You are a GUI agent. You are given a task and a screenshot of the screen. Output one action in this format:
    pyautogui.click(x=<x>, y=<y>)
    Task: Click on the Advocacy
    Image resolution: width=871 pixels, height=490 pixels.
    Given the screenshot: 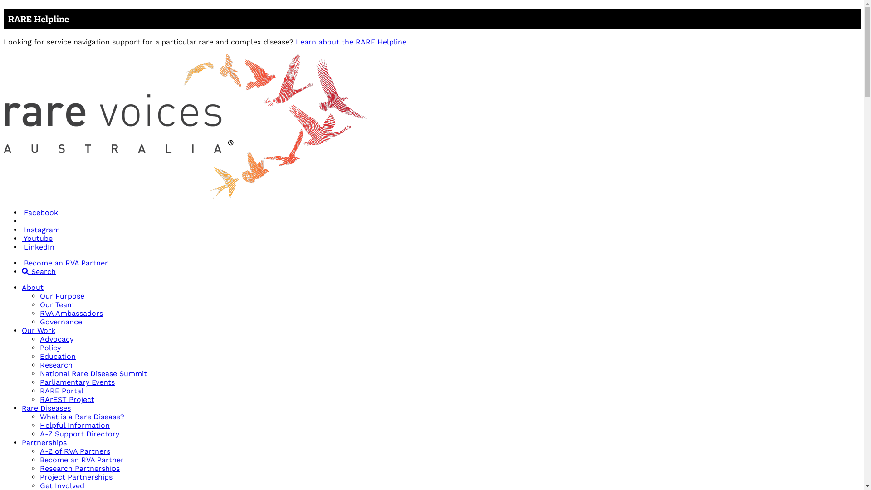 What is the action you would take?
    pyautogui.click(x=57, y=339)
    